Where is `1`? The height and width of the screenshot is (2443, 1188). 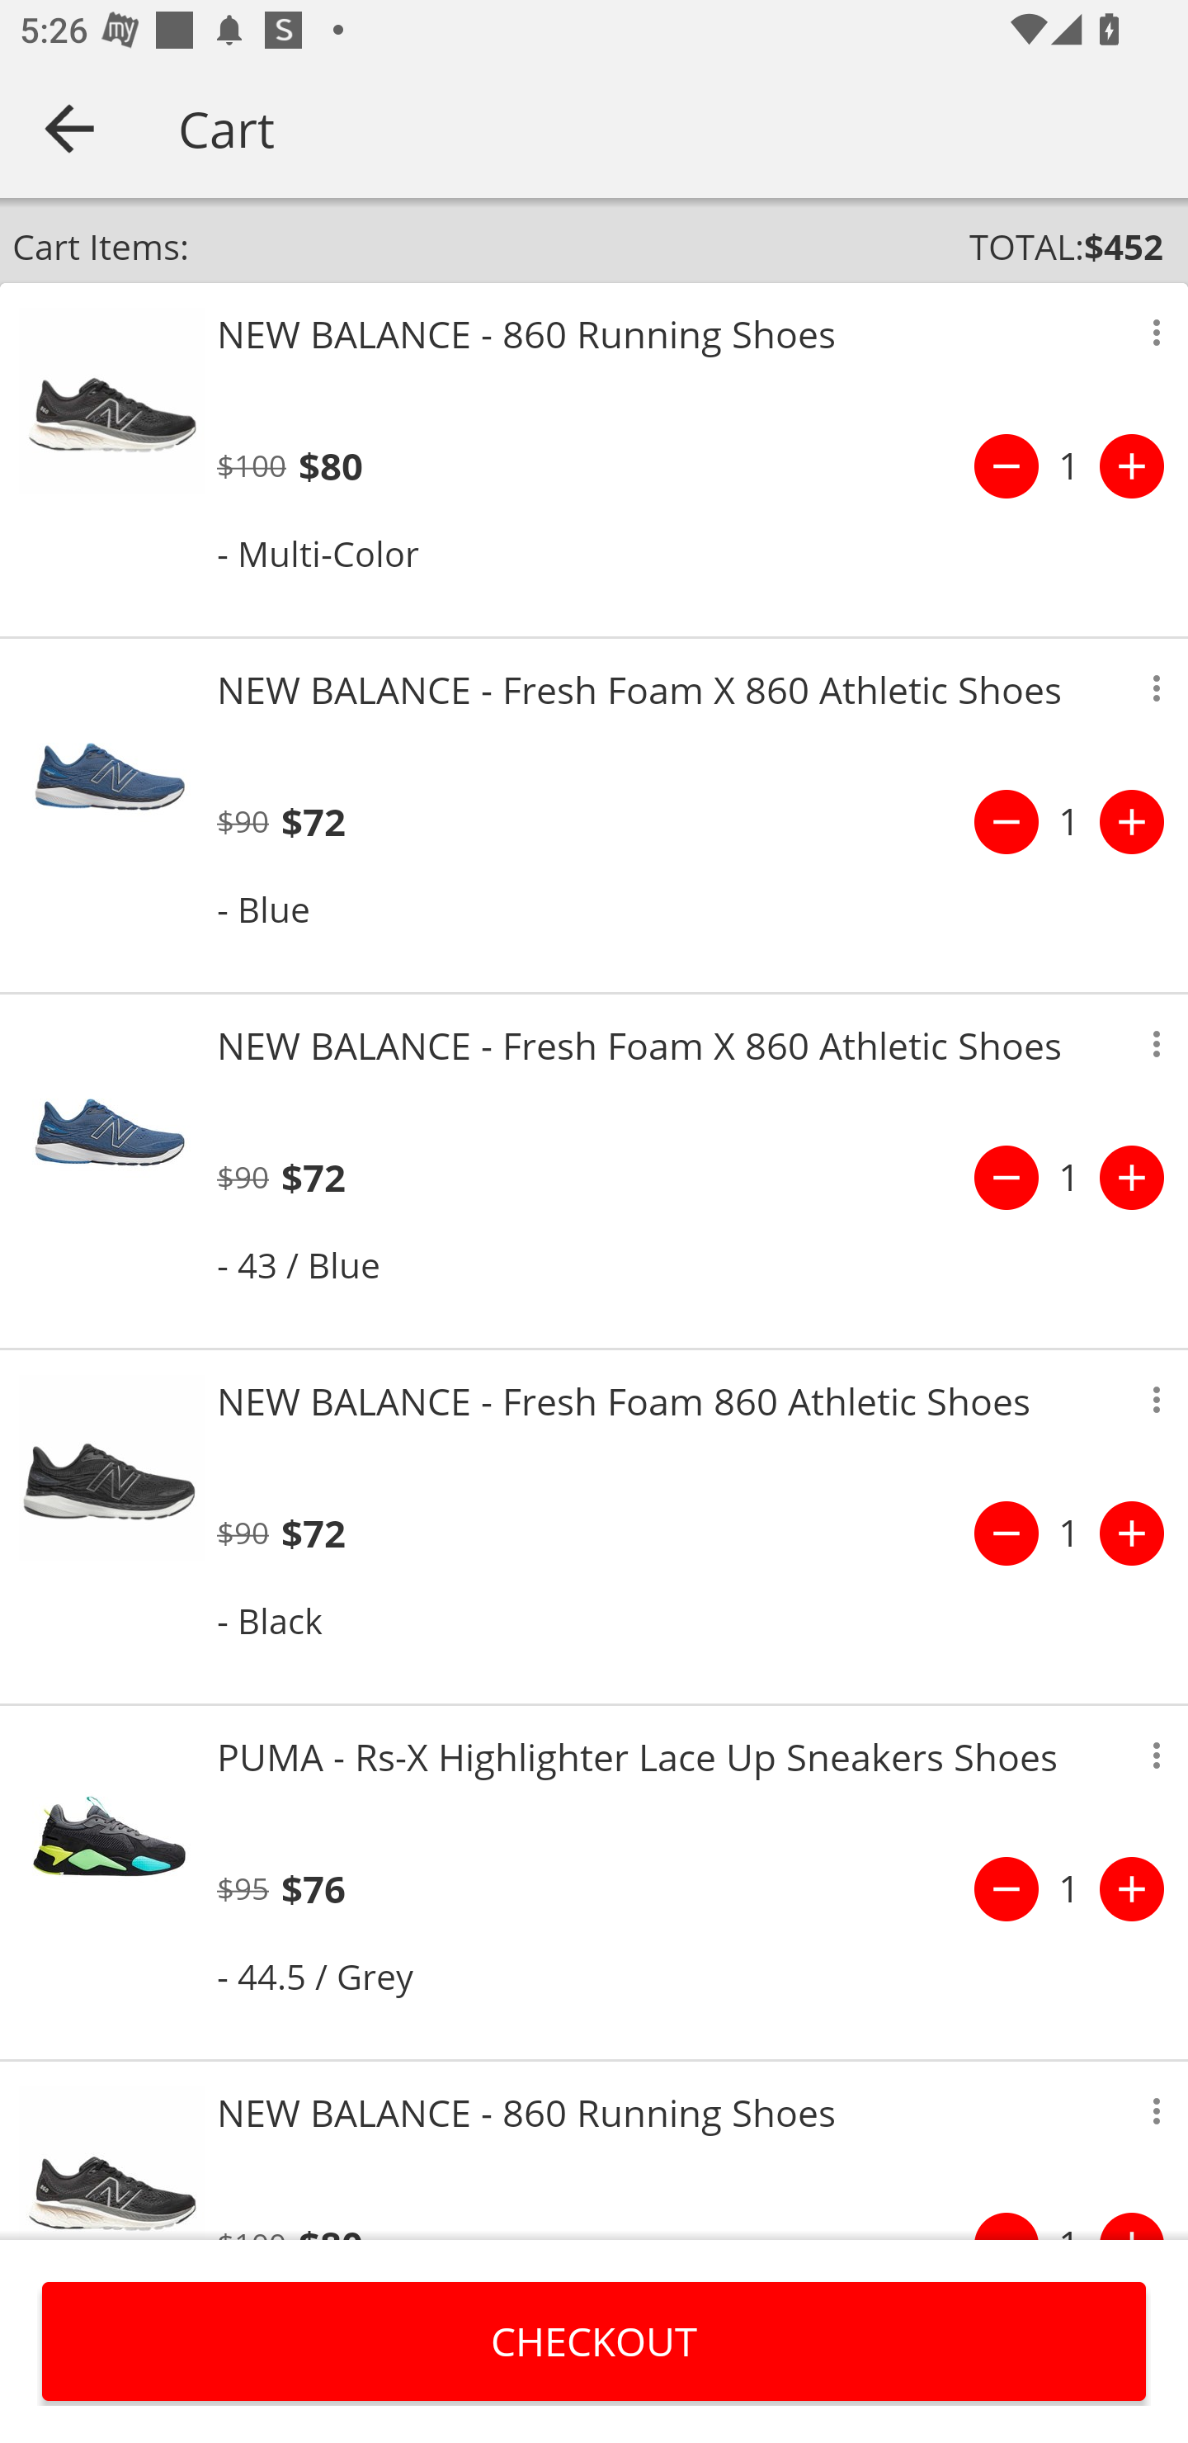 1 is located at coordinates (1069, 822).